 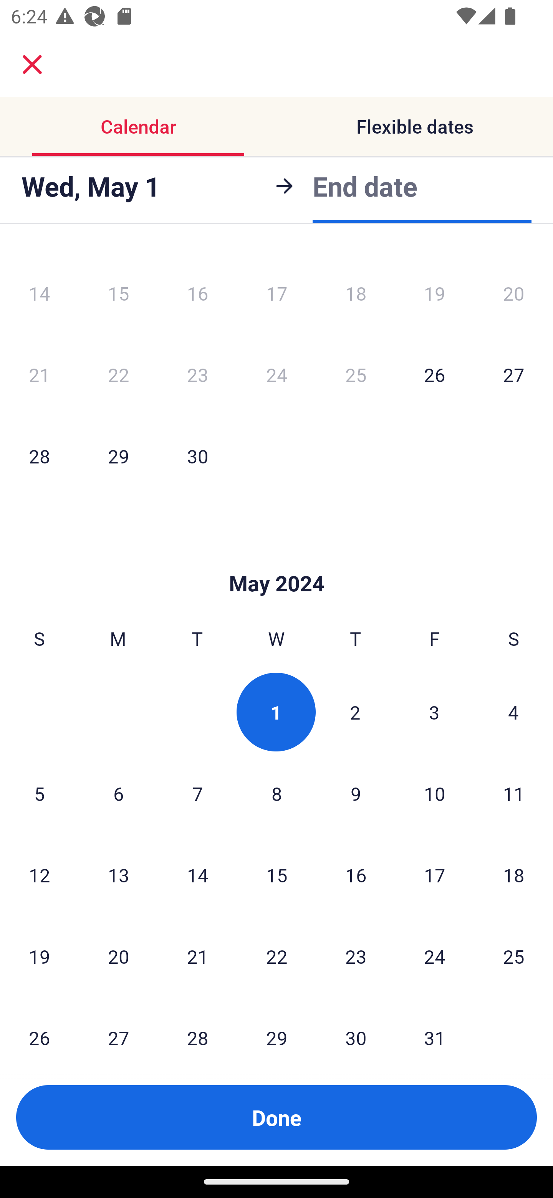 What do you see at coordinates (355, 712) in the screenshot?
I see `2 Thursday, May 2, 2024` at bounding box center [355, 712].